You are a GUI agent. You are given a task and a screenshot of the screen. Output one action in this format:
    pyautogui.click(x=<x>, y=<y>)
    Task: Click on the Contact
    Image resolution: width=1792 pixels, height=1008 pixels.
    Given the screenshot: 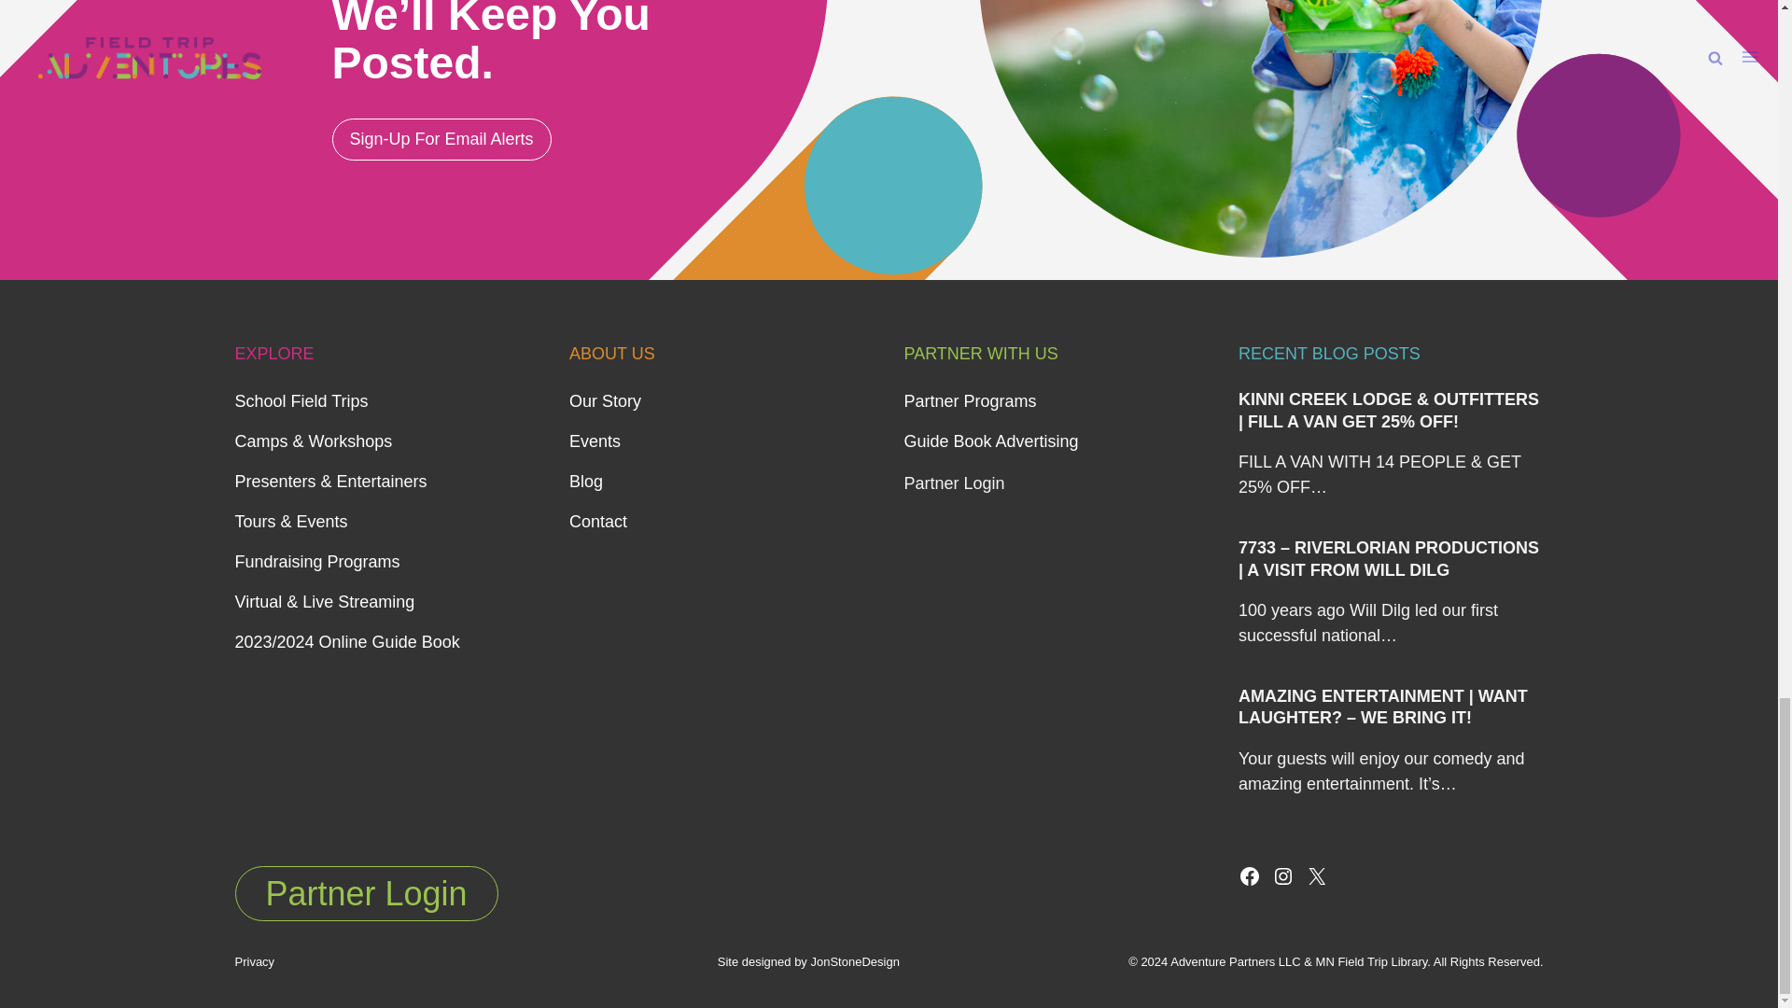 What is the action you would take?
    pyautogui.click(x=598, y=521)
    